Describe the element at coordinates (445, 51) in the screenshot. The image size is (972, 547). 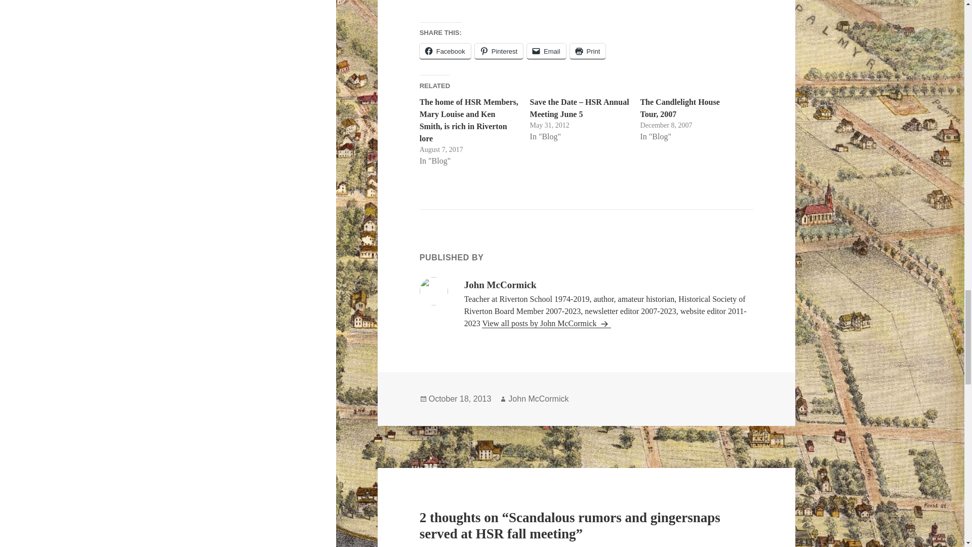
I see `Facebook` at that location.